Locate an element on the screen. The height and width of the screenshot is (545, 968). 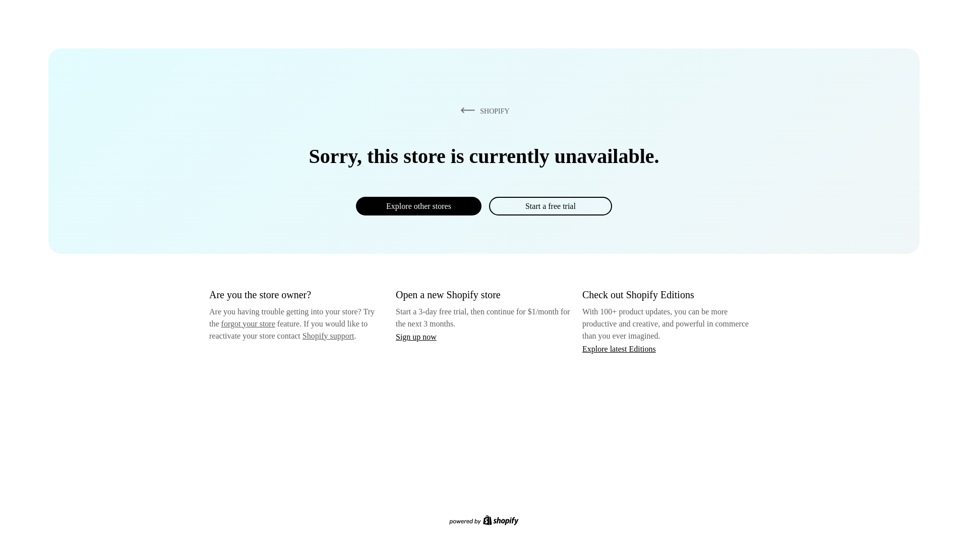
Start a free trial is located at coordinates (550, 206).